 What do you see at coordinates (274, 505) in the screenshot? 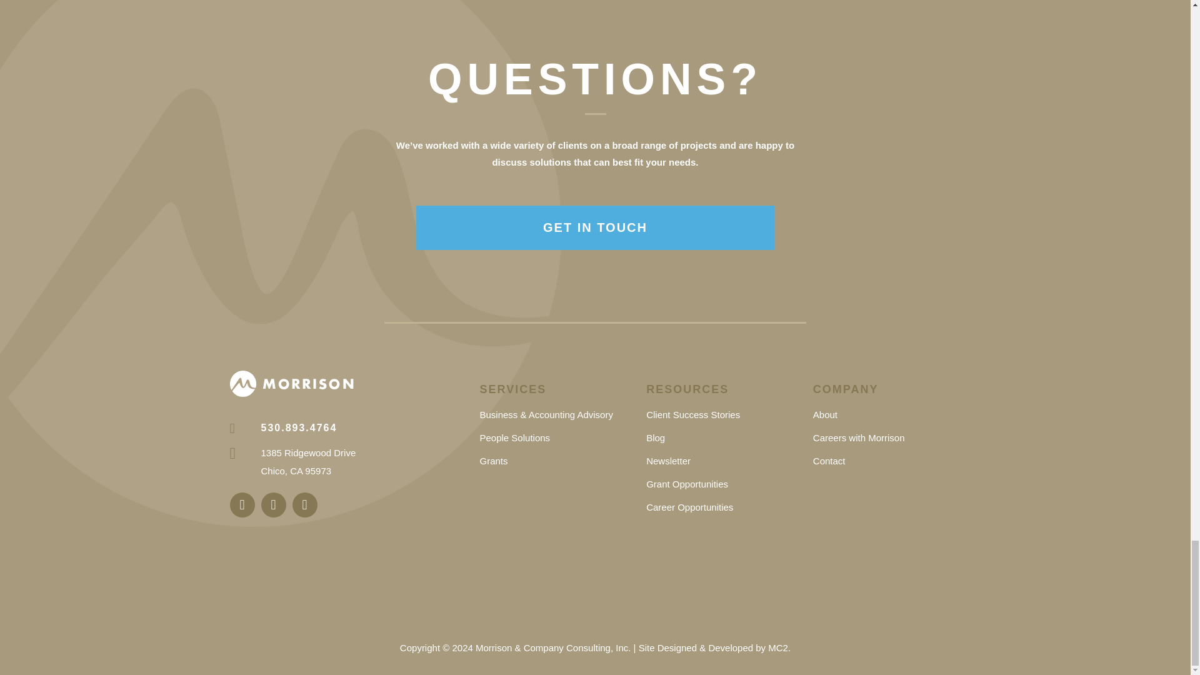
I see `Facebook` at bounding box center [274, 505].